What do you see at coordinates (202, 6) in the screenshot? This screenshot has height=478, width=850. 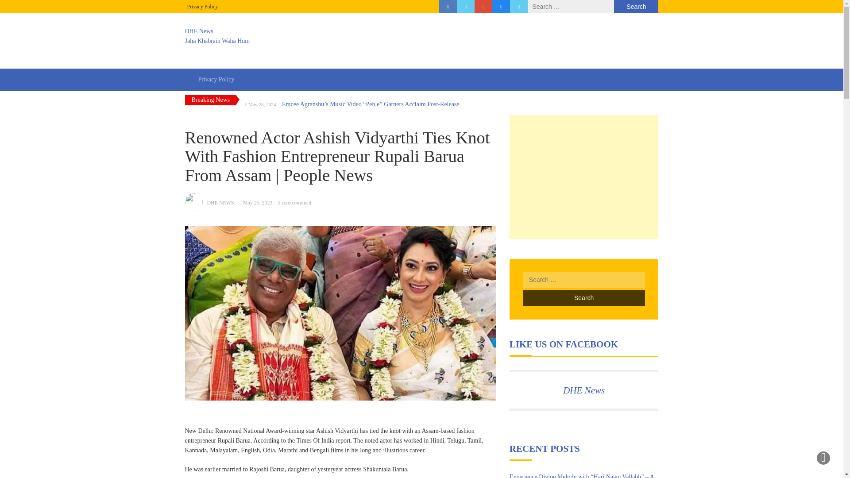 I see `Privacy Policy` at bounding box center [202, 6].